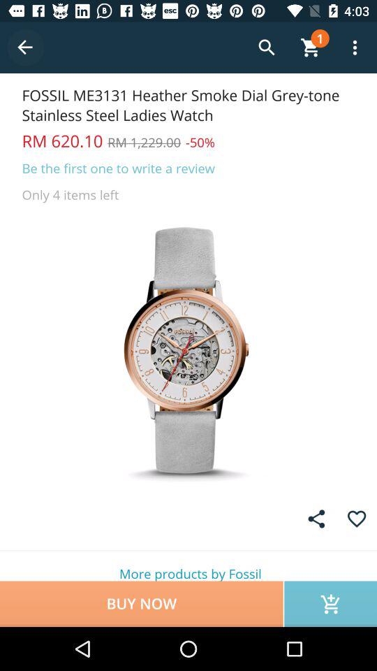  What do you see at coordinates (141, 604) in the screenshot?
I see `press icon below the more products by icon` at bounding box center [141, 604].